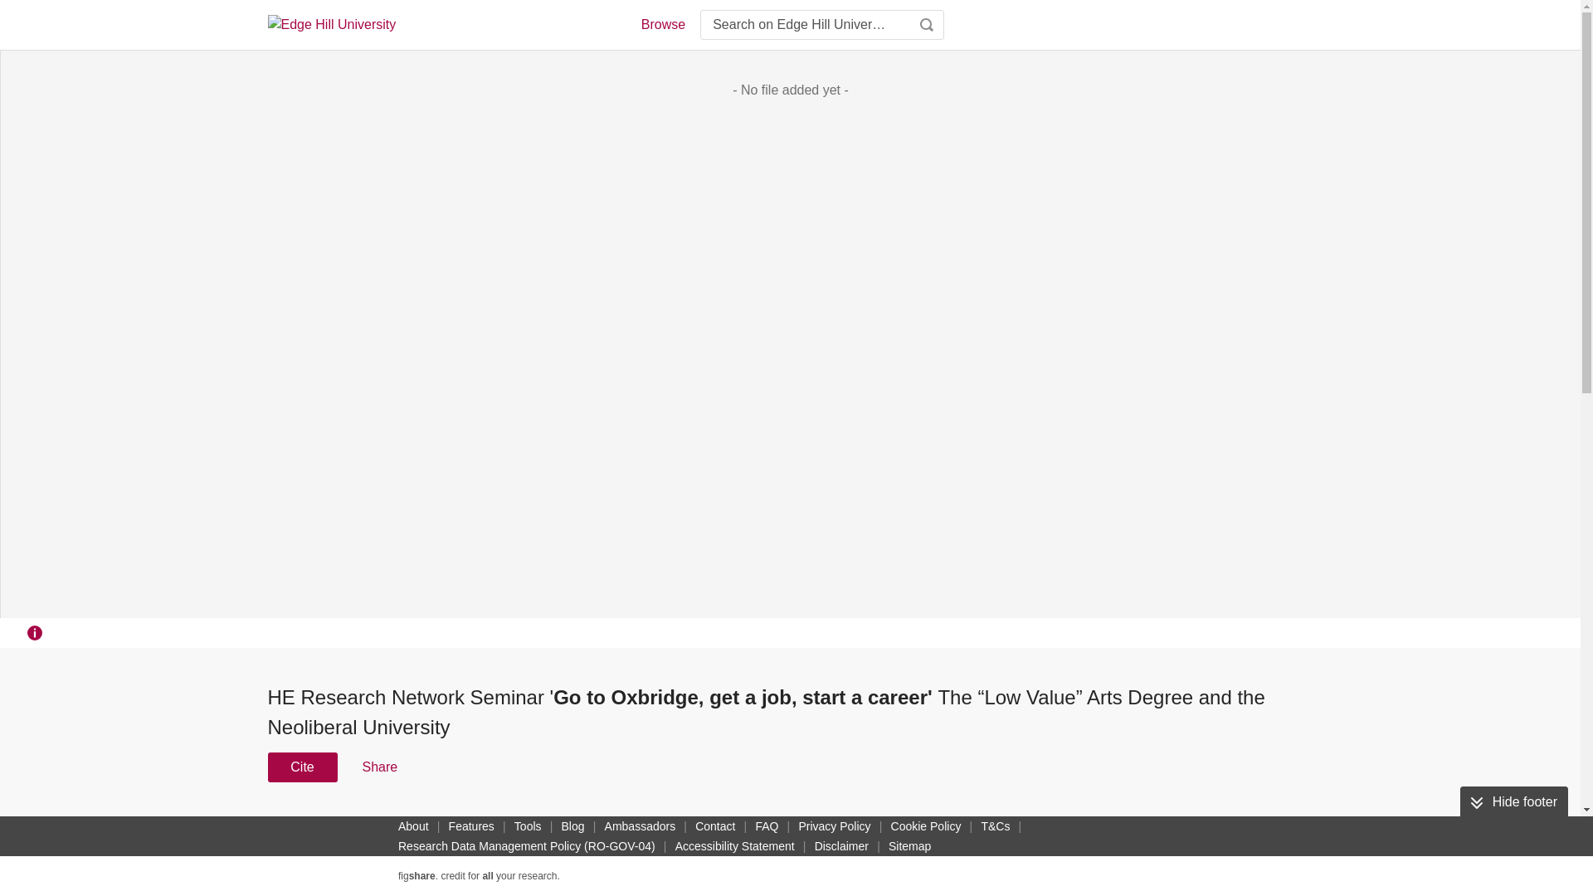 The image size is (1593, 896). I want to click on Cite, so click(302, 767).